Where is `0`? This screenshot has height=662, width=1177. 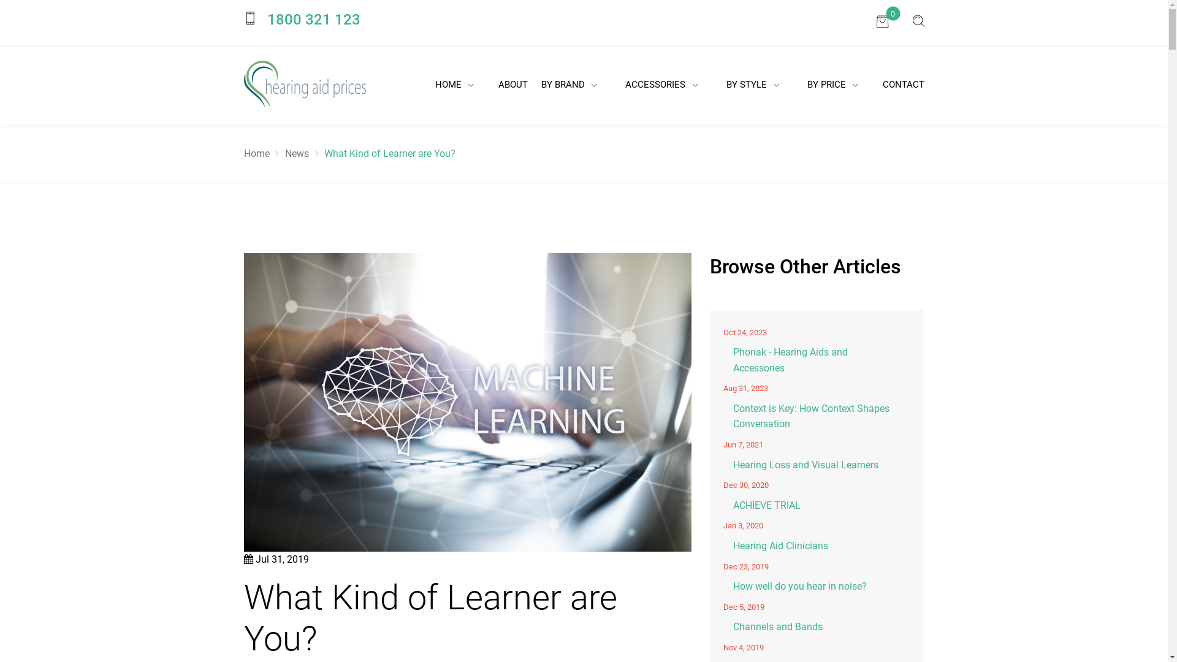 0 is located at coordinates (883, 22).